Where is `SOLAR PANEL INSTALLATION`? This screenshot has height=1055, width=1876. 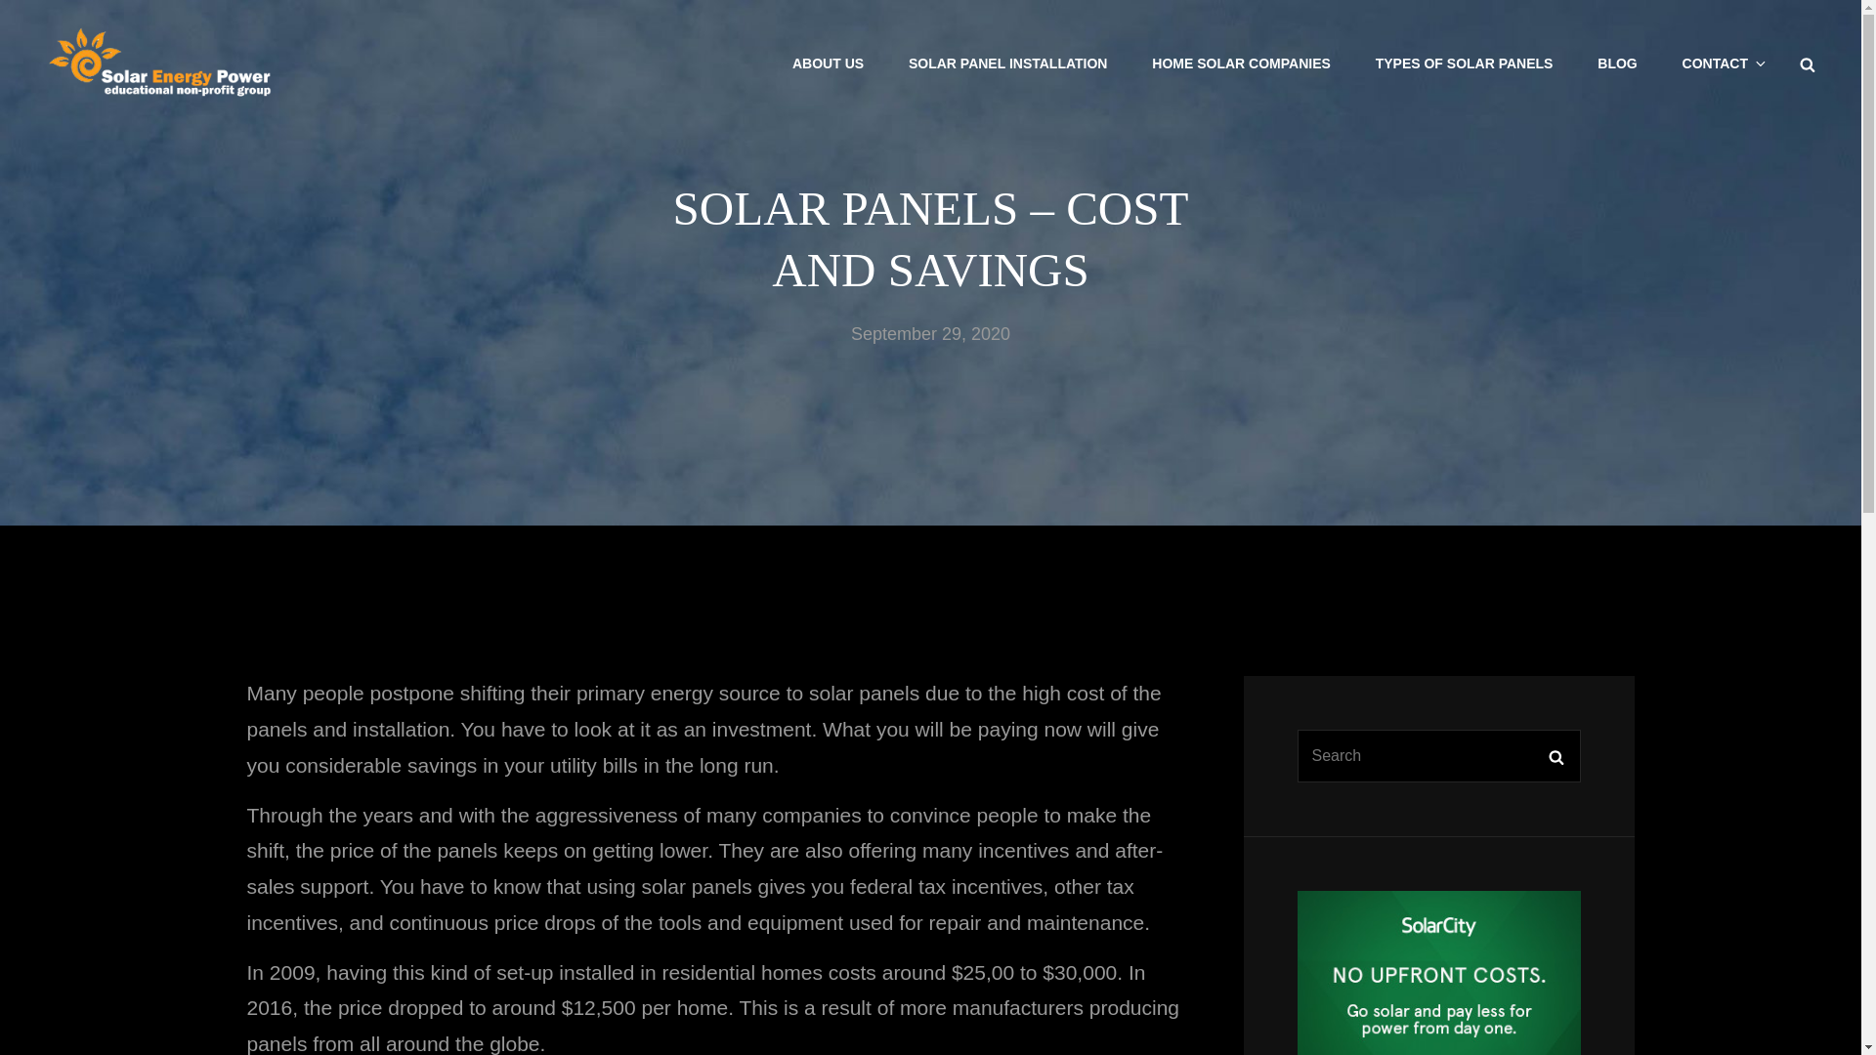
SOLAR PANEL INSTALLATION is located at coordinates (1008, 63).